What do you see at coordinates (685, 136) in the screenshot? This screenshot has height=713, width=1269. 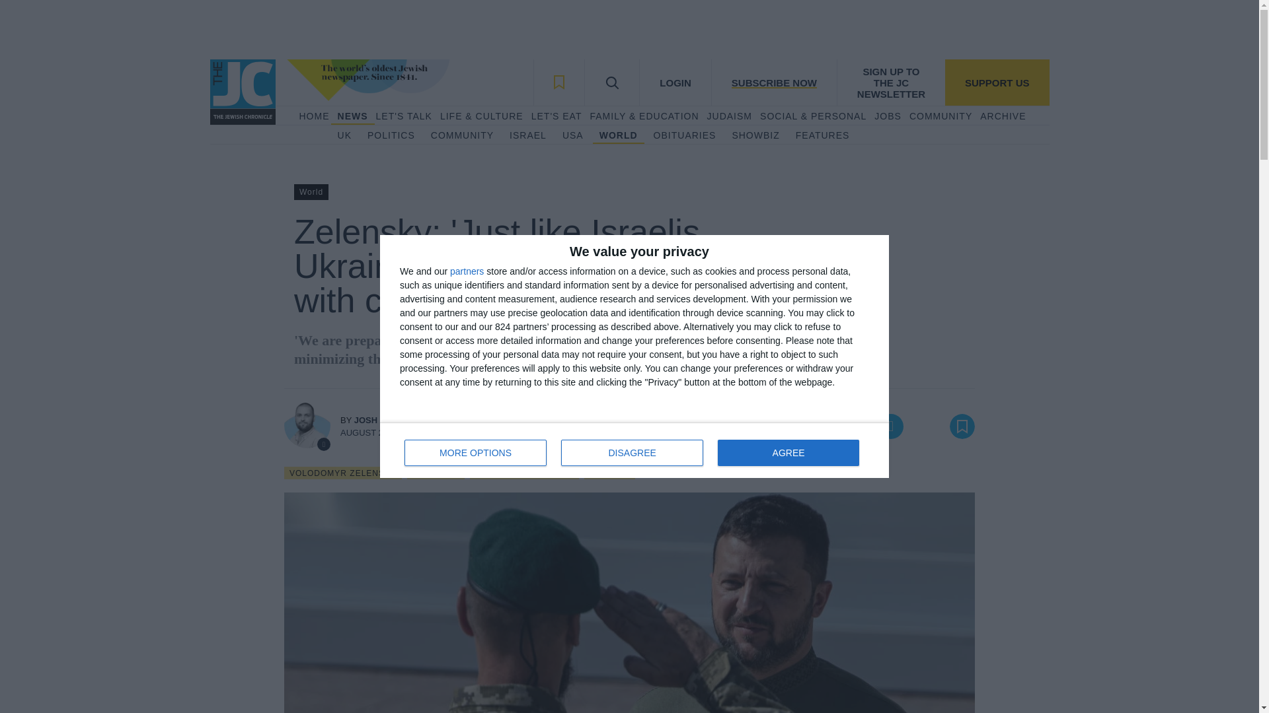 I see `OBITUARIES` at bounding box center [685, 136].